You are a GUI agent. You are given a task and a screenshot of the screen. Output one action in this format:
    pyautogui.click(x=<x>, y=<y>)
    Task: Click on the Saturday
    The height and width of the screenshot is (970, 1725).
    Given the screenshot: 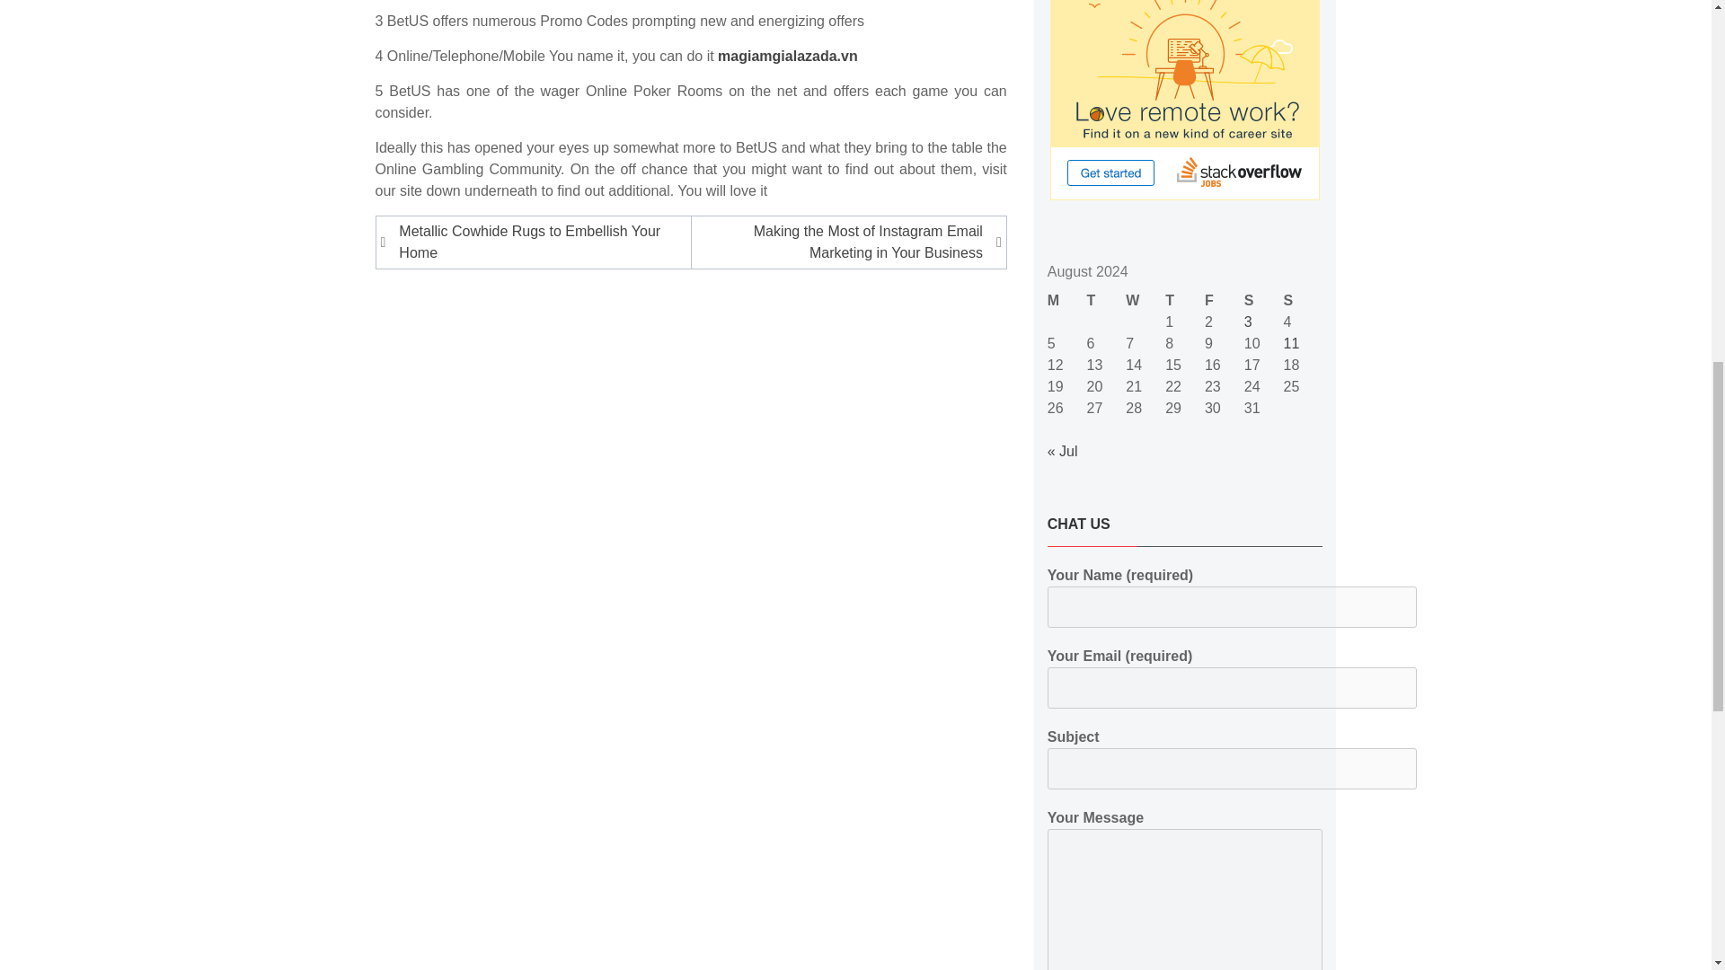 What is the action you would take?
    pyautogui.click(x=1263, y=300)
    